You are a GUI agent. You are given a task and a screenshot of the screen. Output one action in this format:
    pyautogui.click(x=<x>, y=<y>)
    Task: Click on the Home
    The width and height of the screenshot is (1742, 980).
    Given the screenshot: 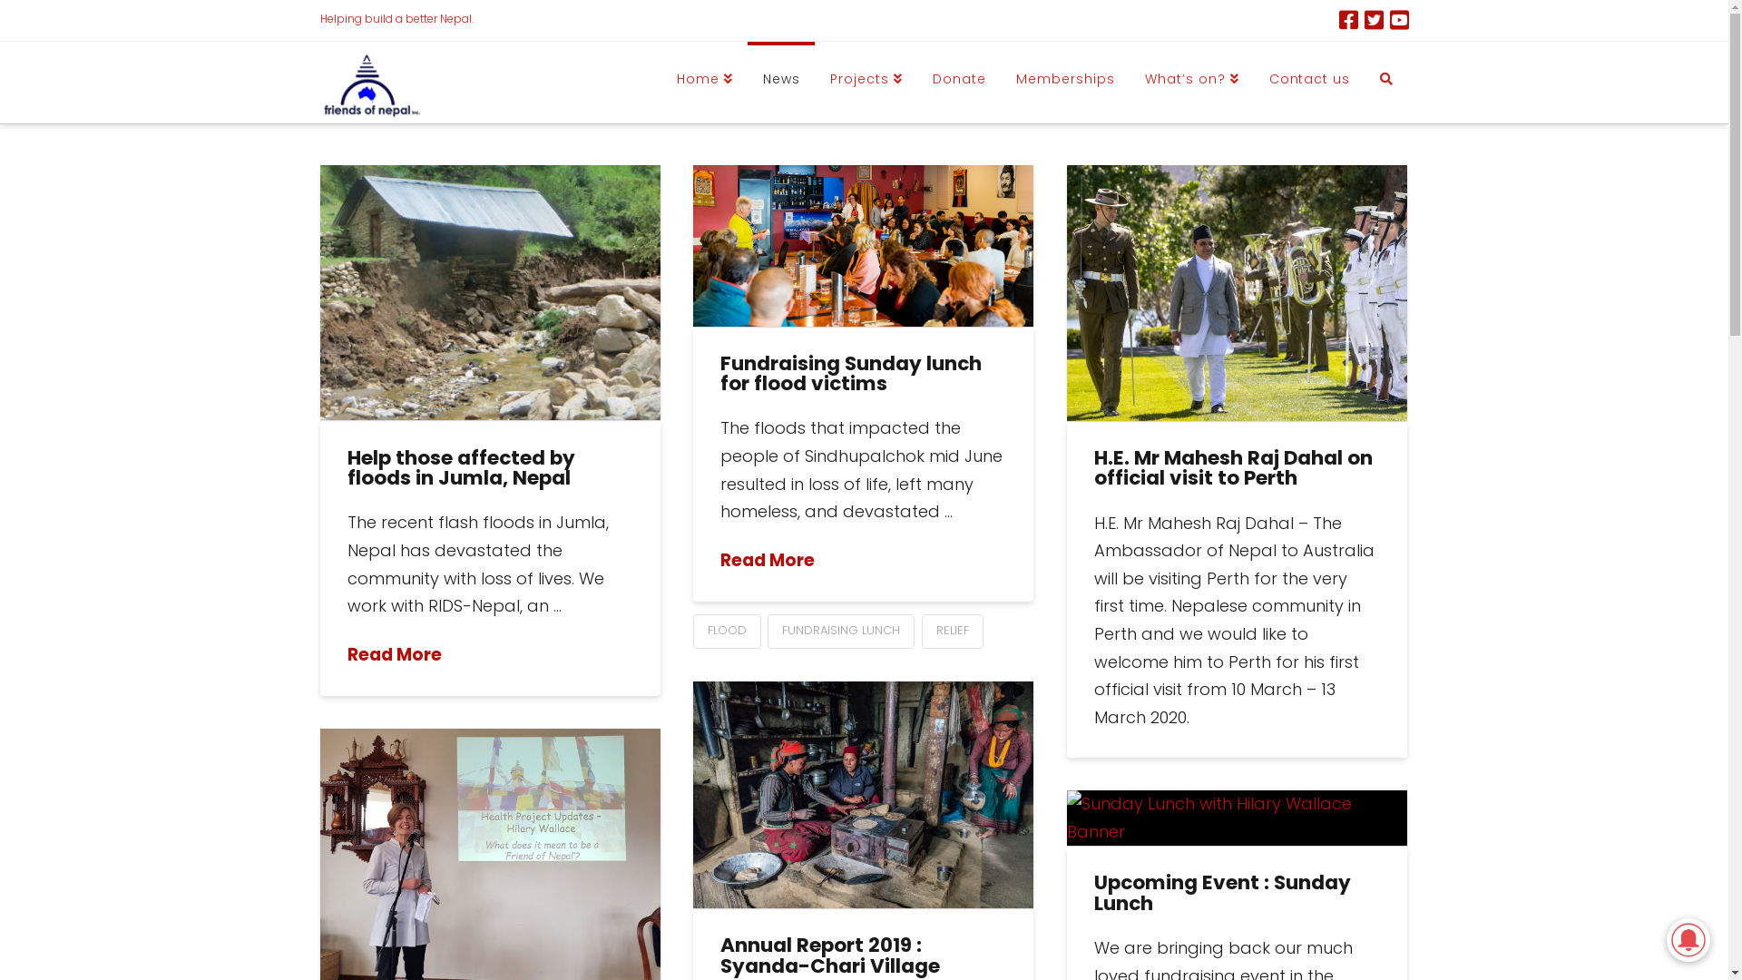 What is the action you would take?
    pyautogui.click(x=704, y=83)
    